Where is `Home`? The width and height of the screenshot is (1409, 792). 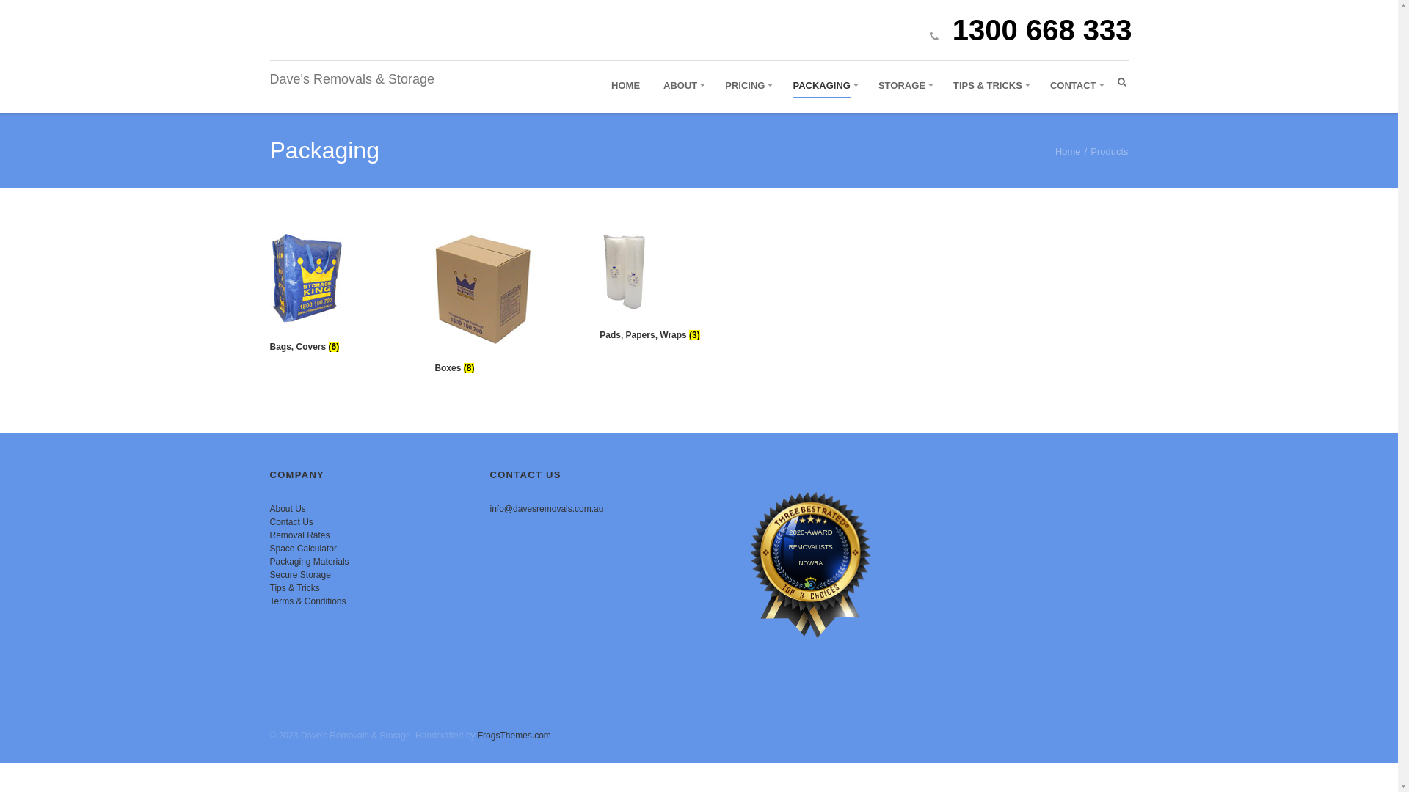
Home is located at coordinates (1068, 151).